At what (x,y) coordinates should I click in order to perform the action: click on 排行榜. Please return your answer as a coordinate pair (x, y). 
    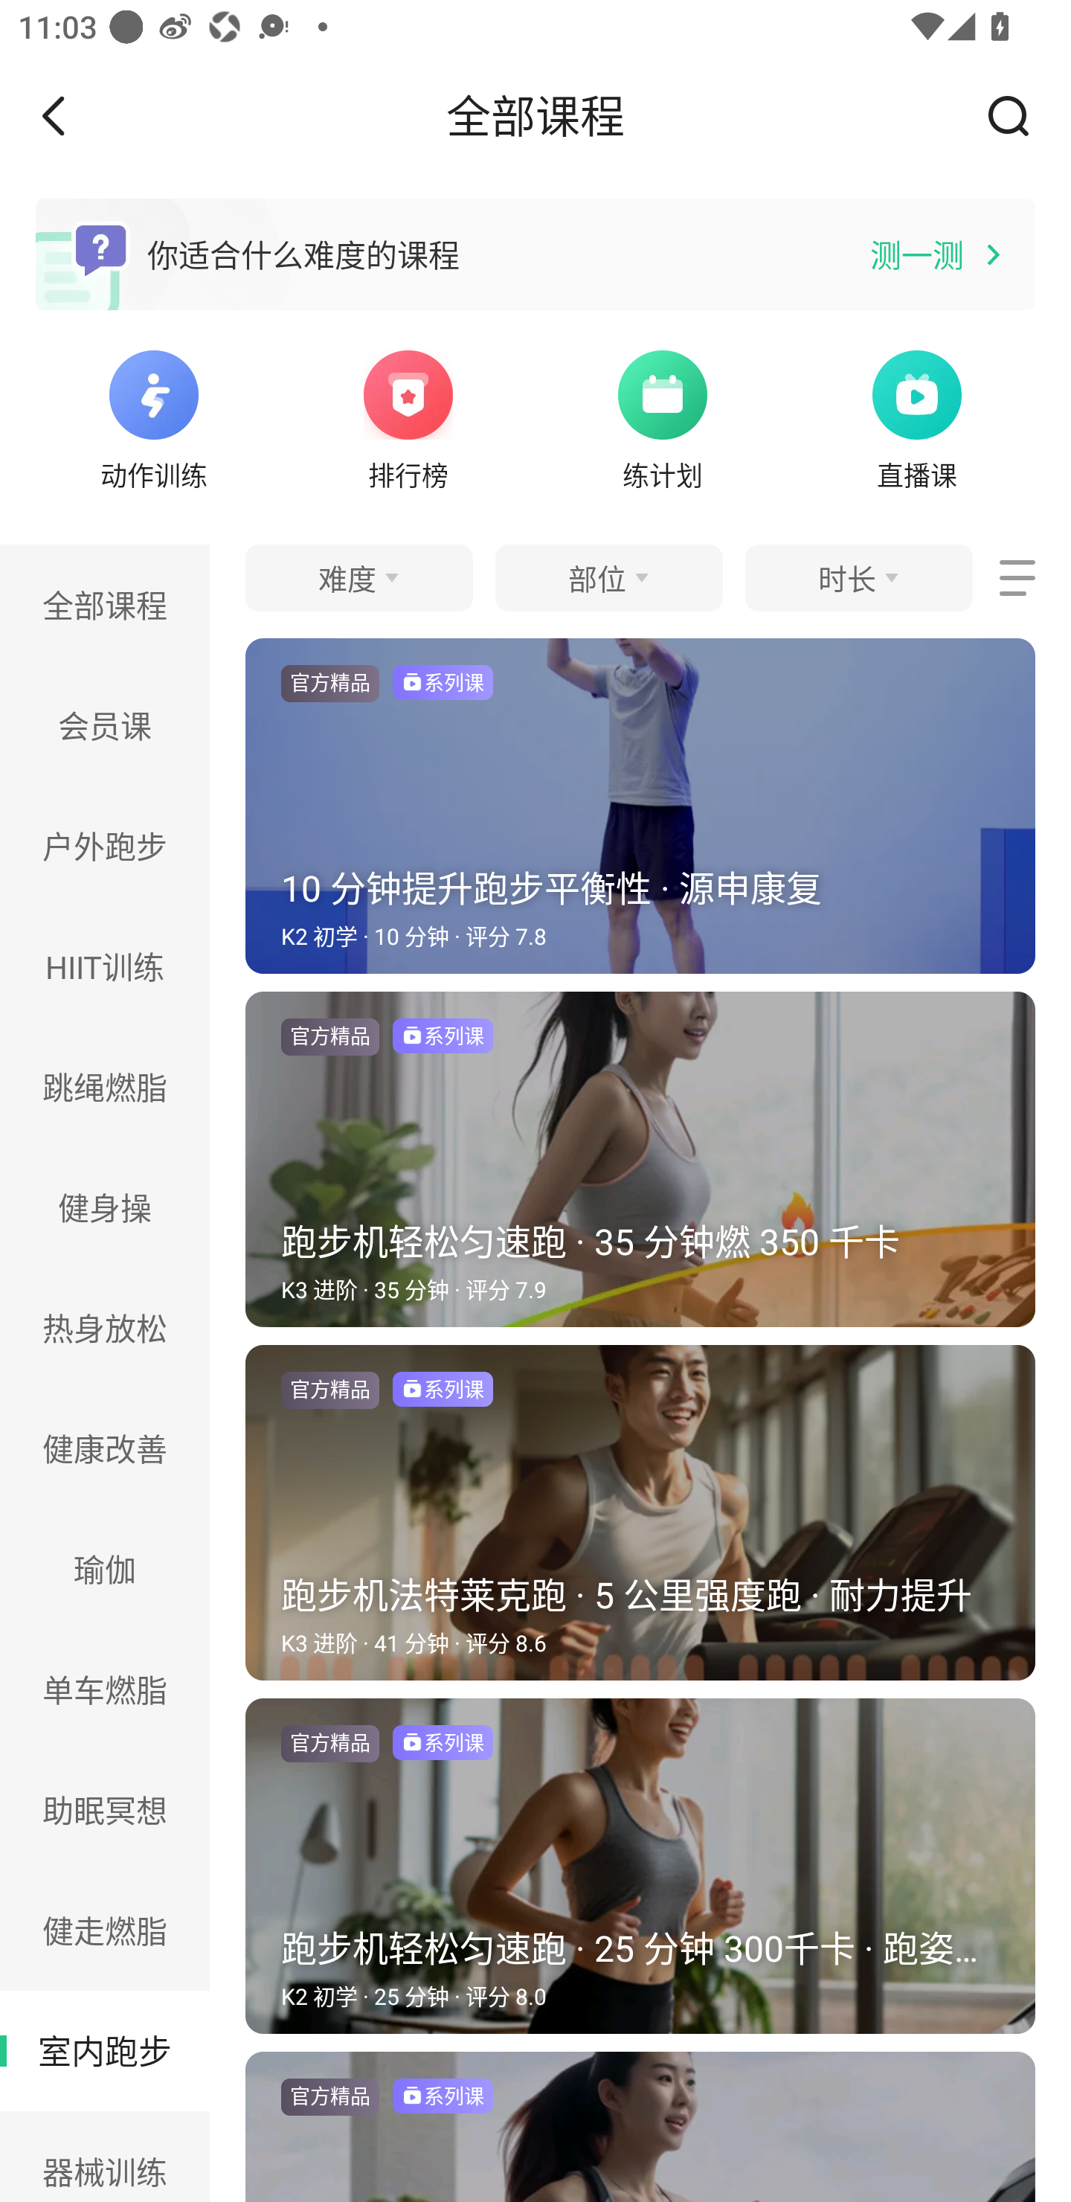
    Looking at the image, I should click on (408, 417).